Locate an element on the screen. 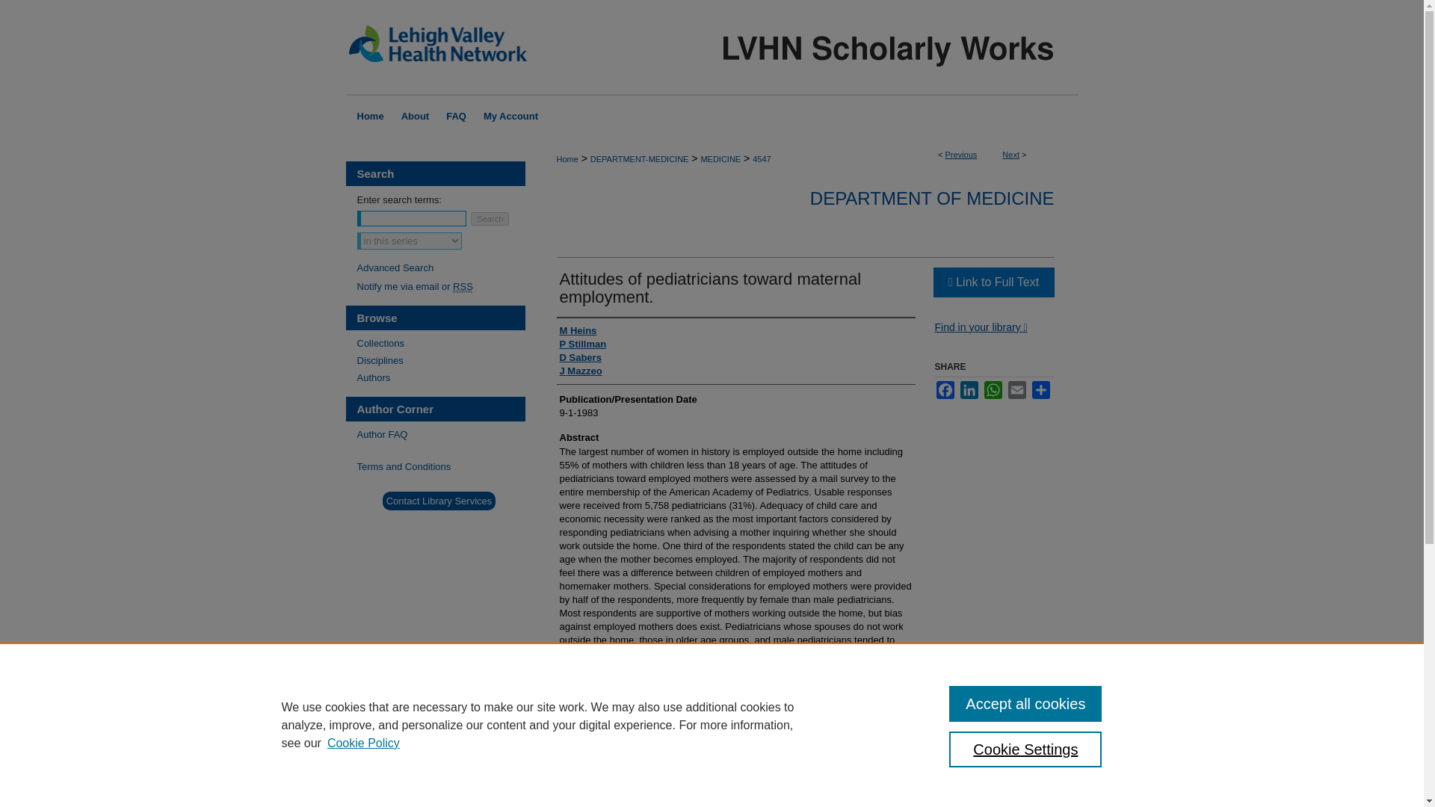 The image size is (1435, 807). J Mazzeo is located at coordinates (580, 371).